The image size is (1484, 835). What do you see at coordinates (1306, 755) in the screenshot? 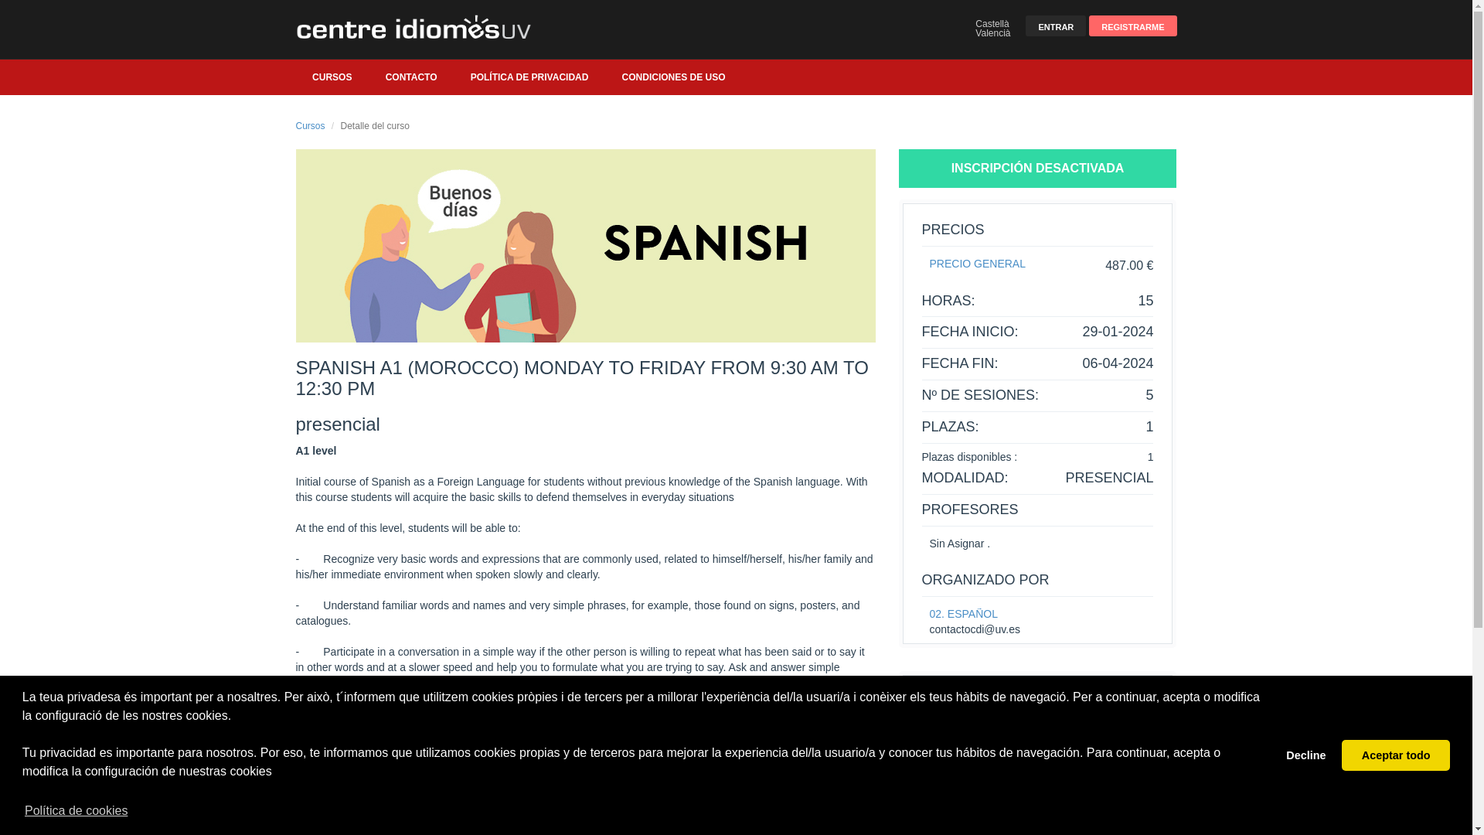
I see `Decline` at bounding box center [1306, 755].